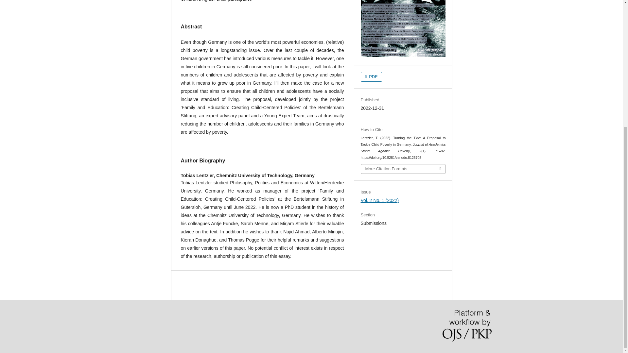 This screenshot has width=628, height=353. What do you see at coordinates (372, 76) in the screenshot?
I see `PDF` at bounding box center [372, 76].